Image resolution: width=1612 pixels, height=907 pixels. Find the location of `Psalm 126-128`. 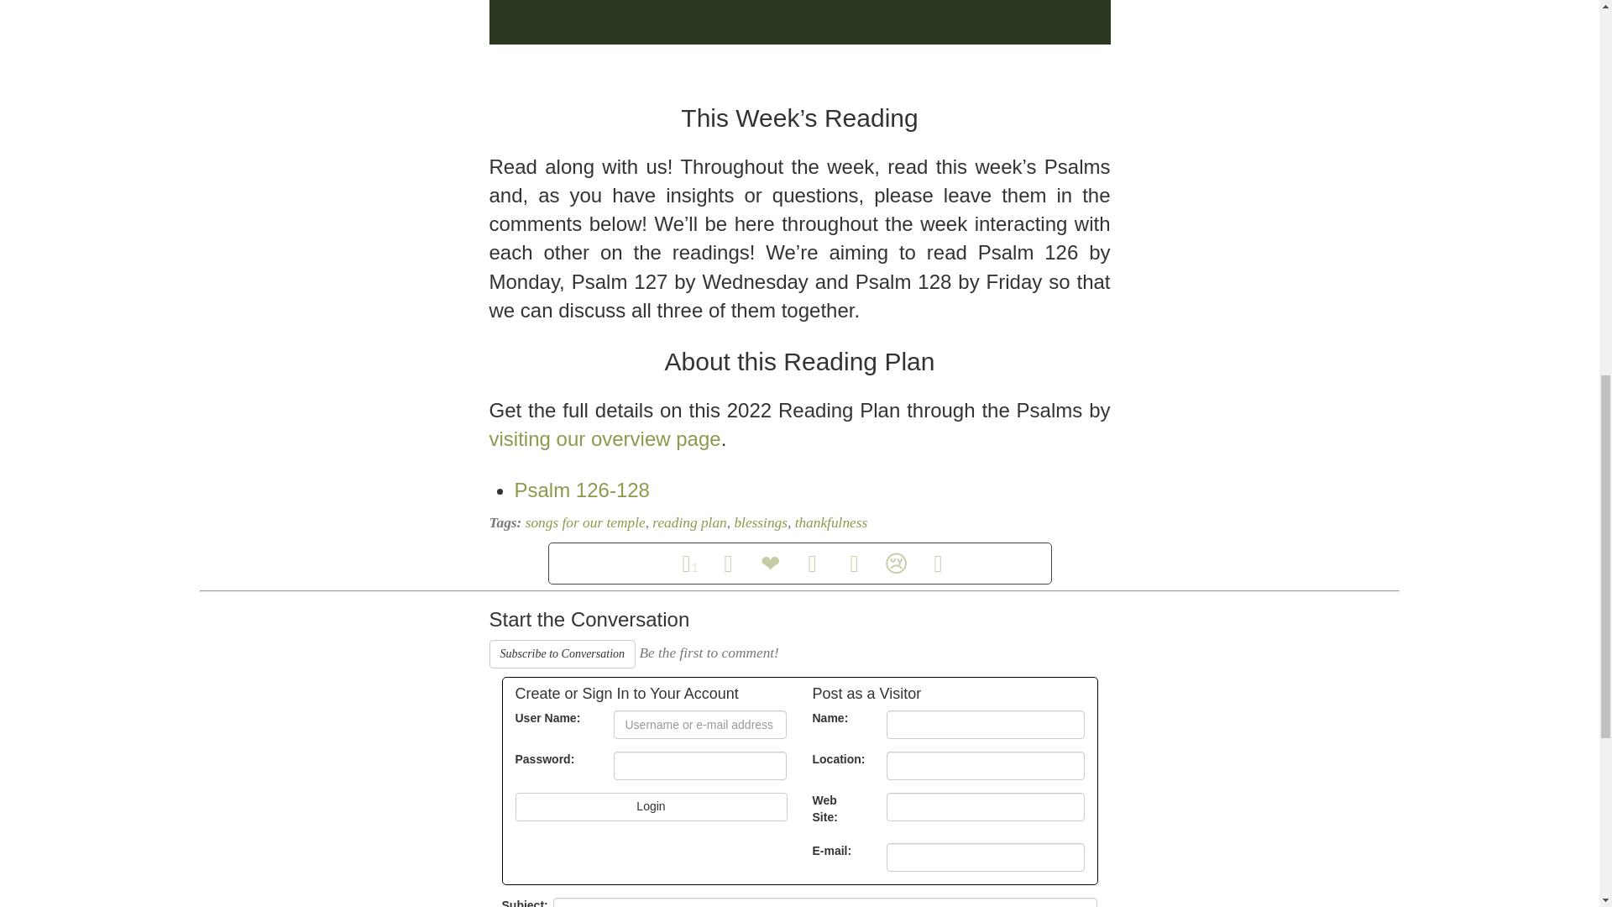

Psalm 126-128 is located at coordinates (581, 490).